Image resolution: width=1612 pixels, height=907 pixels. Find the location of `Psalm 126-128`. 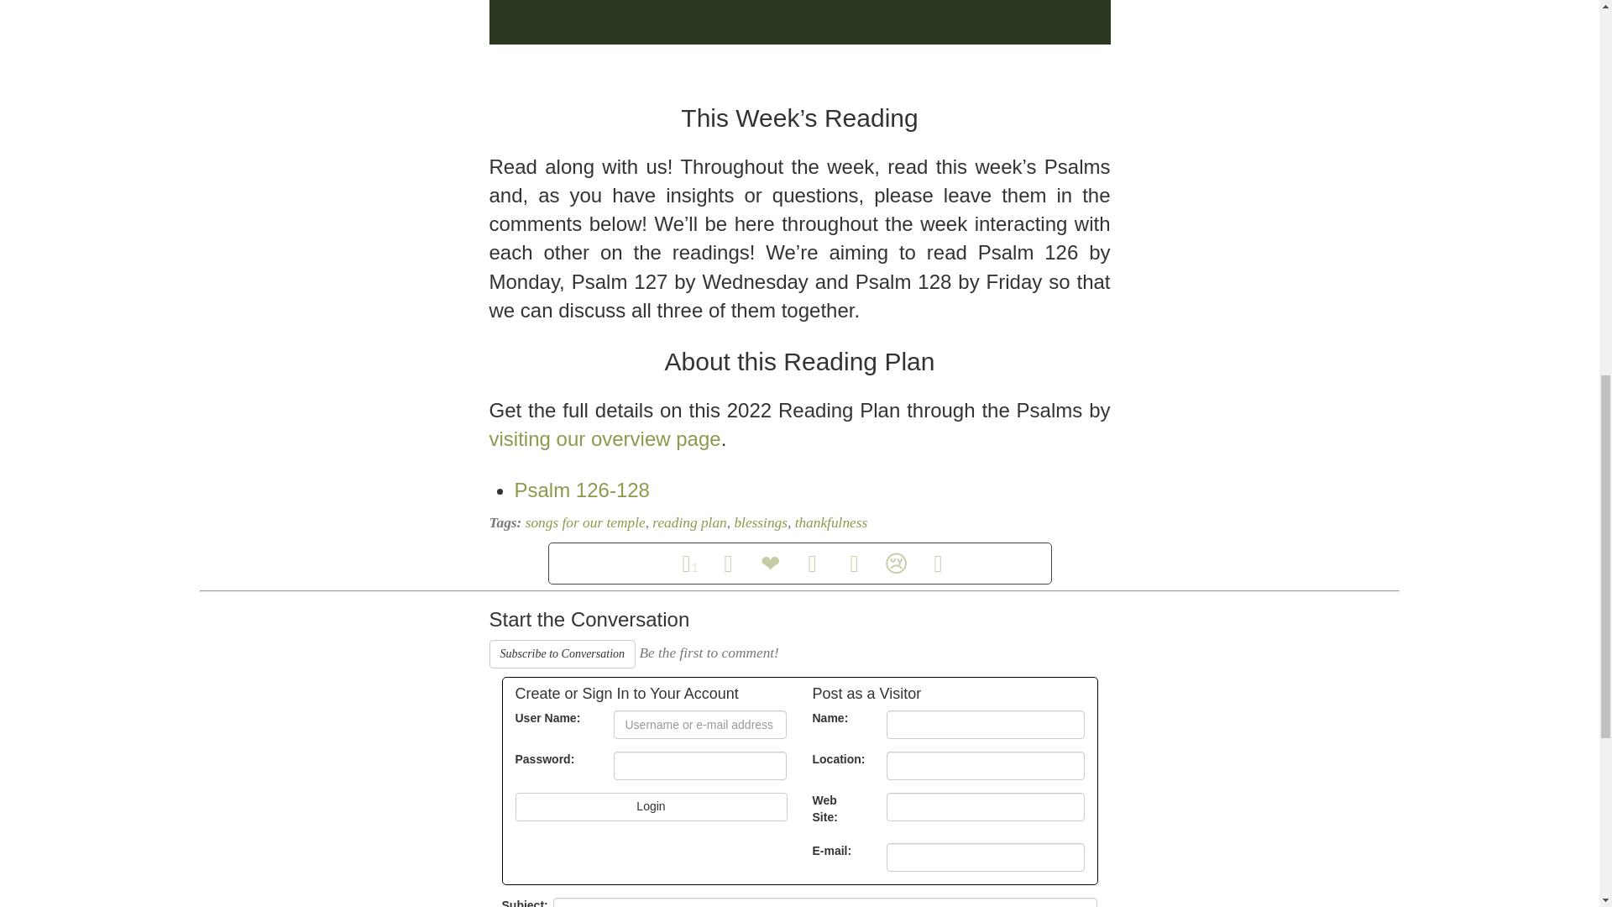

Psalm 126-128 is located at coordinates (581, 490).